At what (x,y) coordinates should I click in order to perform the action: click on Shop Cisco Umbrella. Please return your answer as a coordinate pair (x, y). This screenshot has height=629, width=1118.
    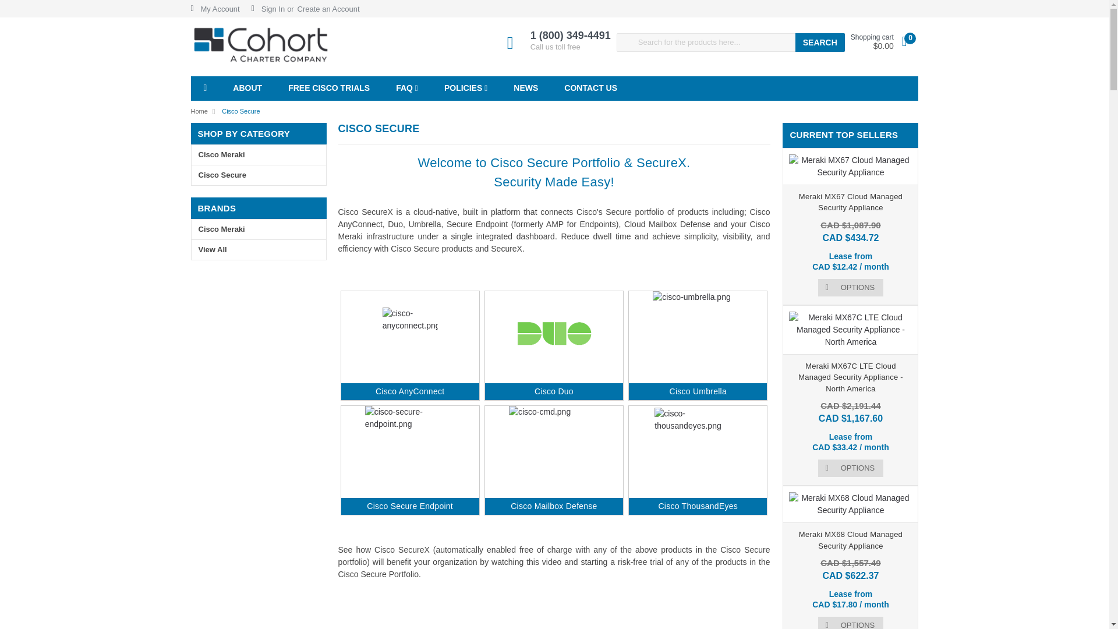
    Looking at the image, I should click on (698, 391).